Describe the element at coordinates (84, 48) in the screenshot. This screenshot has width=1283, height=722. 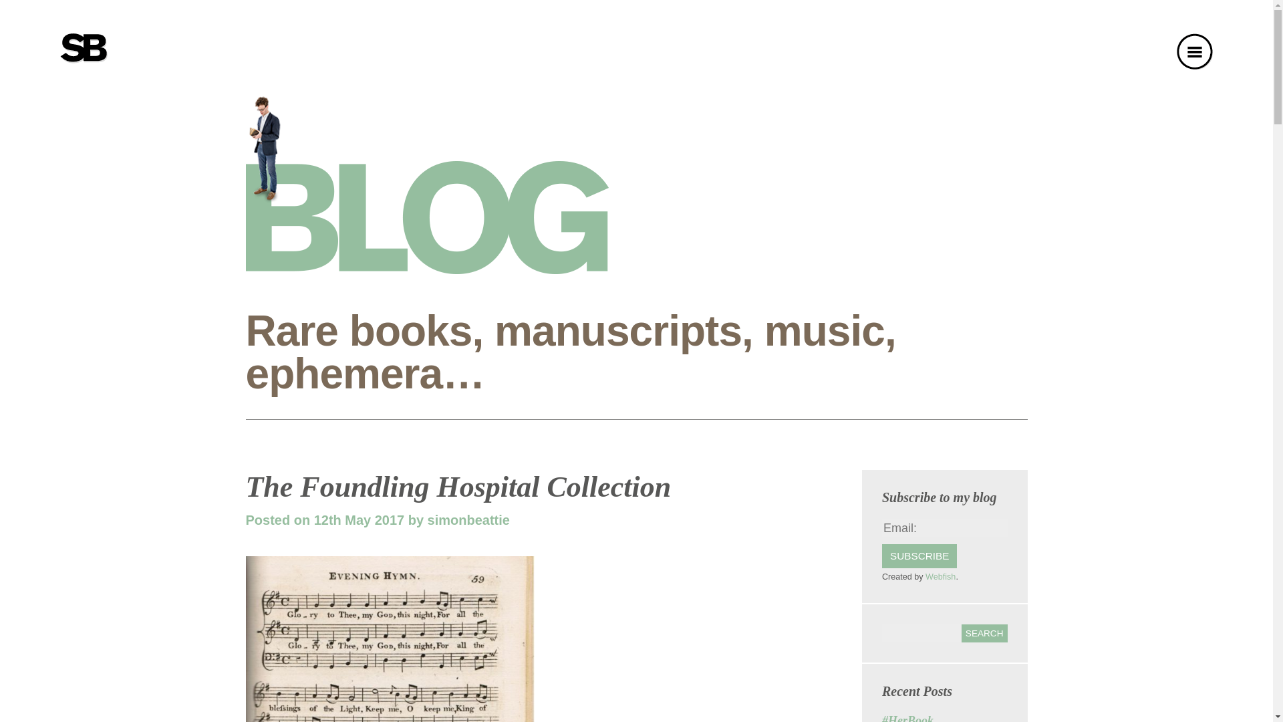
I see `Simon Beattie` at that location.